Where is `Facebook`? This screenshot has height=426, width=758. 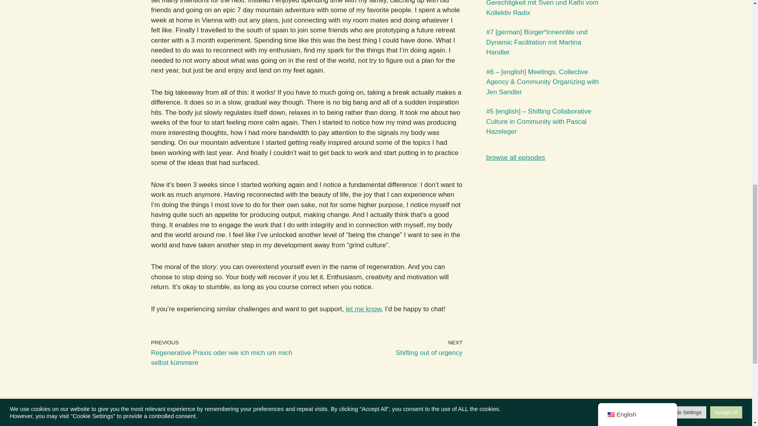 Facebook is located at coordinates (332, 415).